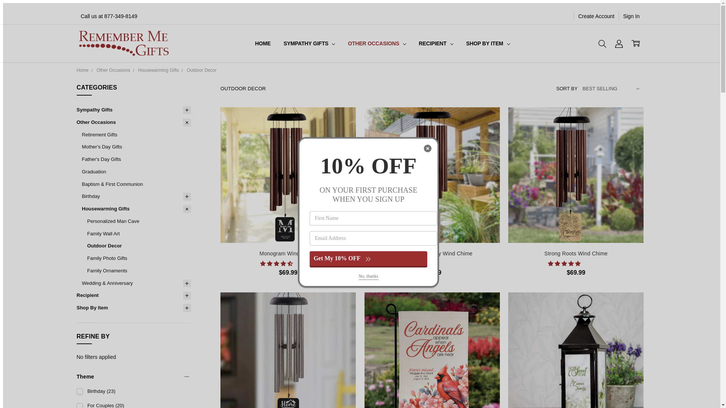 The width and height of the screenshot is (726, 408). I want to click on OTHER OCCASIONS, so click(377, 43).